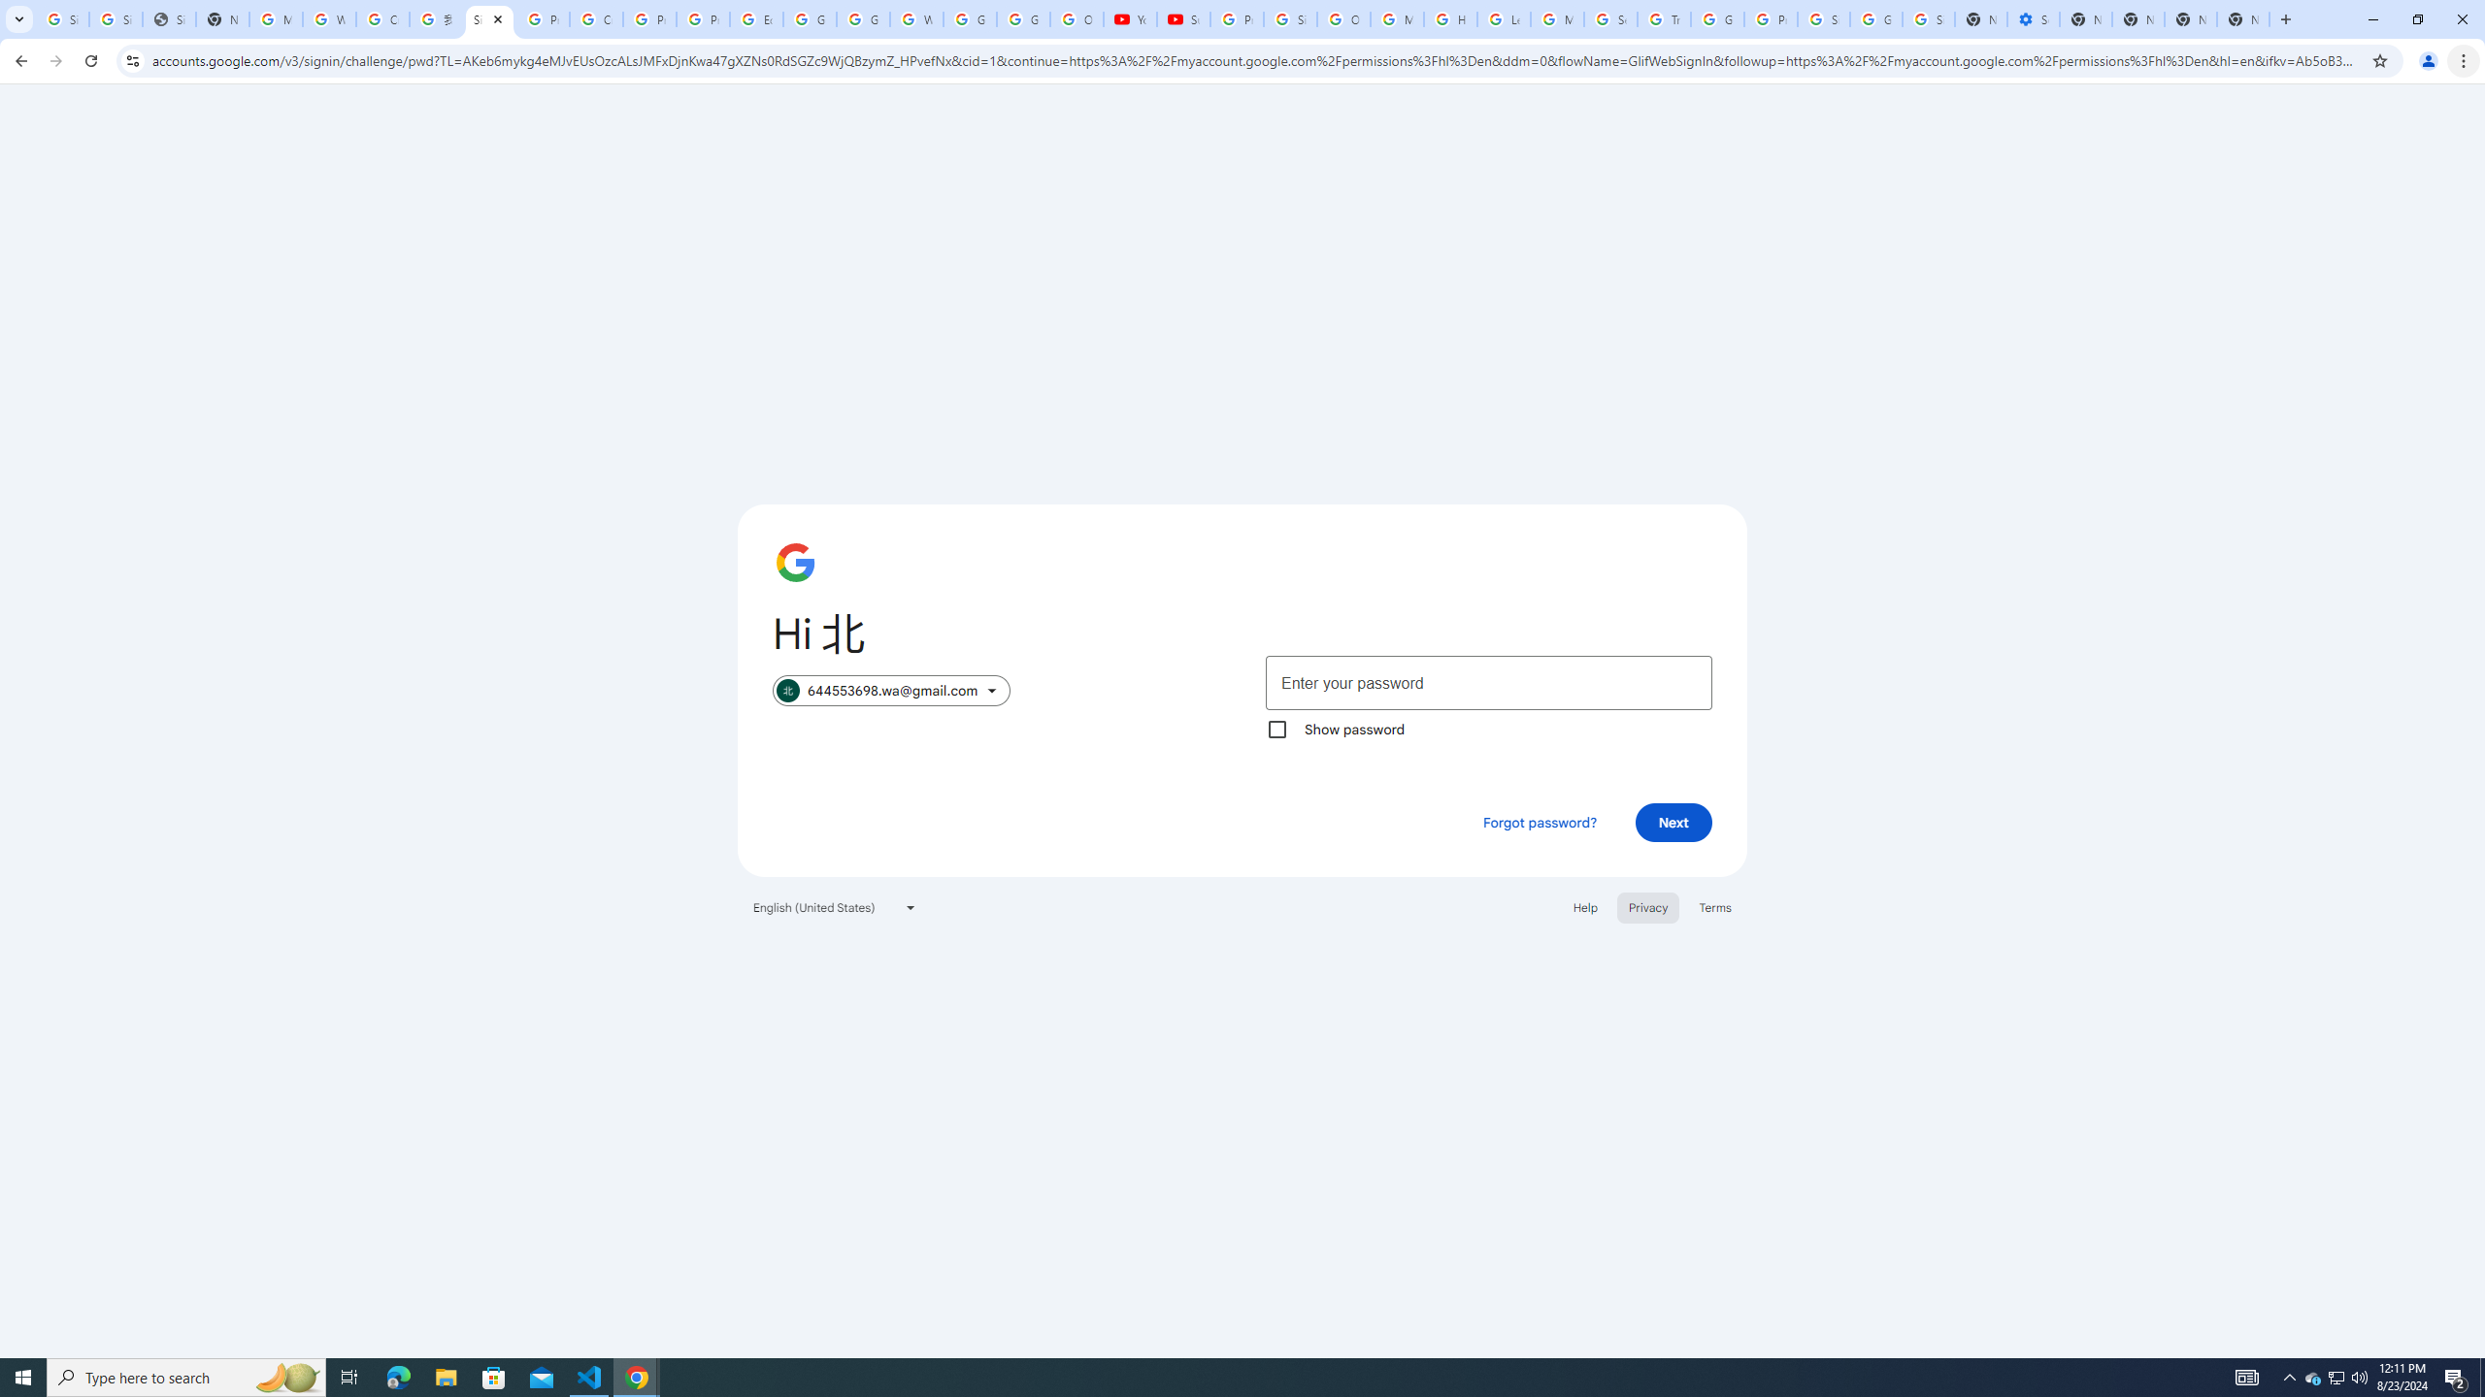  What do you see at coordinates (1276, 730) in the screenshot?
I see `Show password` at bounding box center [1276, 730].